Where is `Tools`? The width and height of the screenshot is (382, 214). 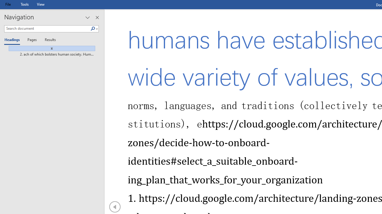 Tools is located at coordinates (24, 4).